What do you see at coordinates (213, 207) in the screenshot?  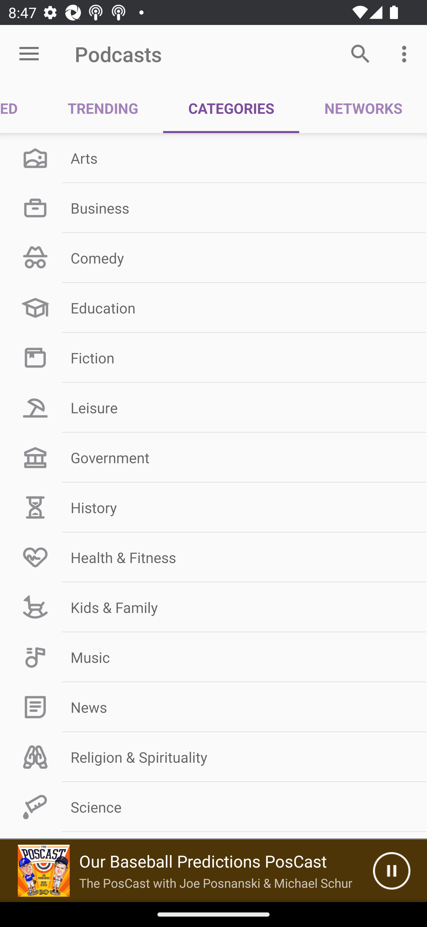 I see `Business` at bounding box center [213, 207].